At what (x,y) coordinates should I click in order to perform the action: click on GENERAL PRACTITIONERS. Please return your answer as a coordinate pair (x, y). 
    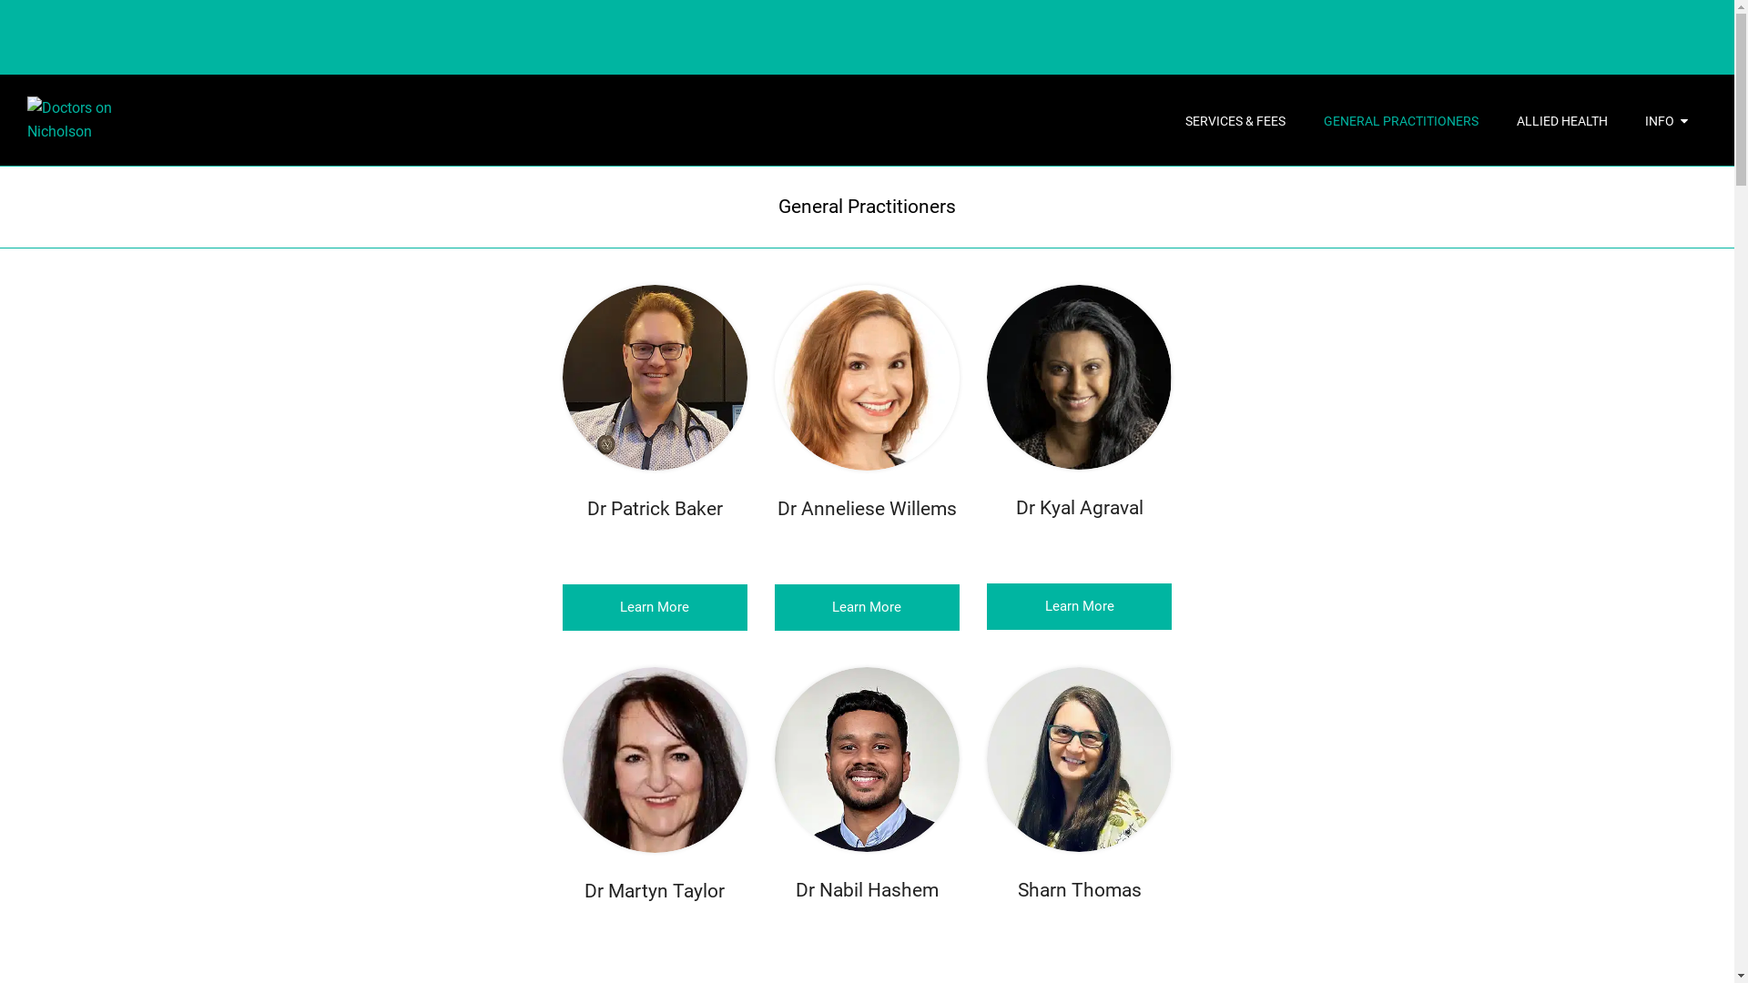
    Looking at the image, I should click on (1401, 120).